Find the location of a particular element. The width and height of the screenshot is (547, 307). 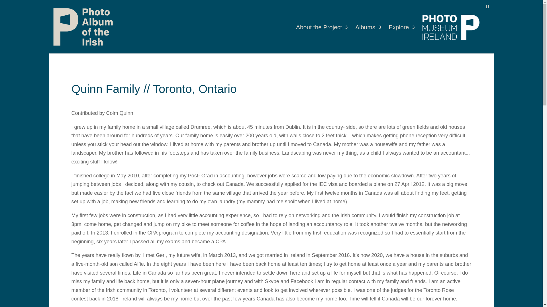

About the Project is located at coordinates (321, 39).